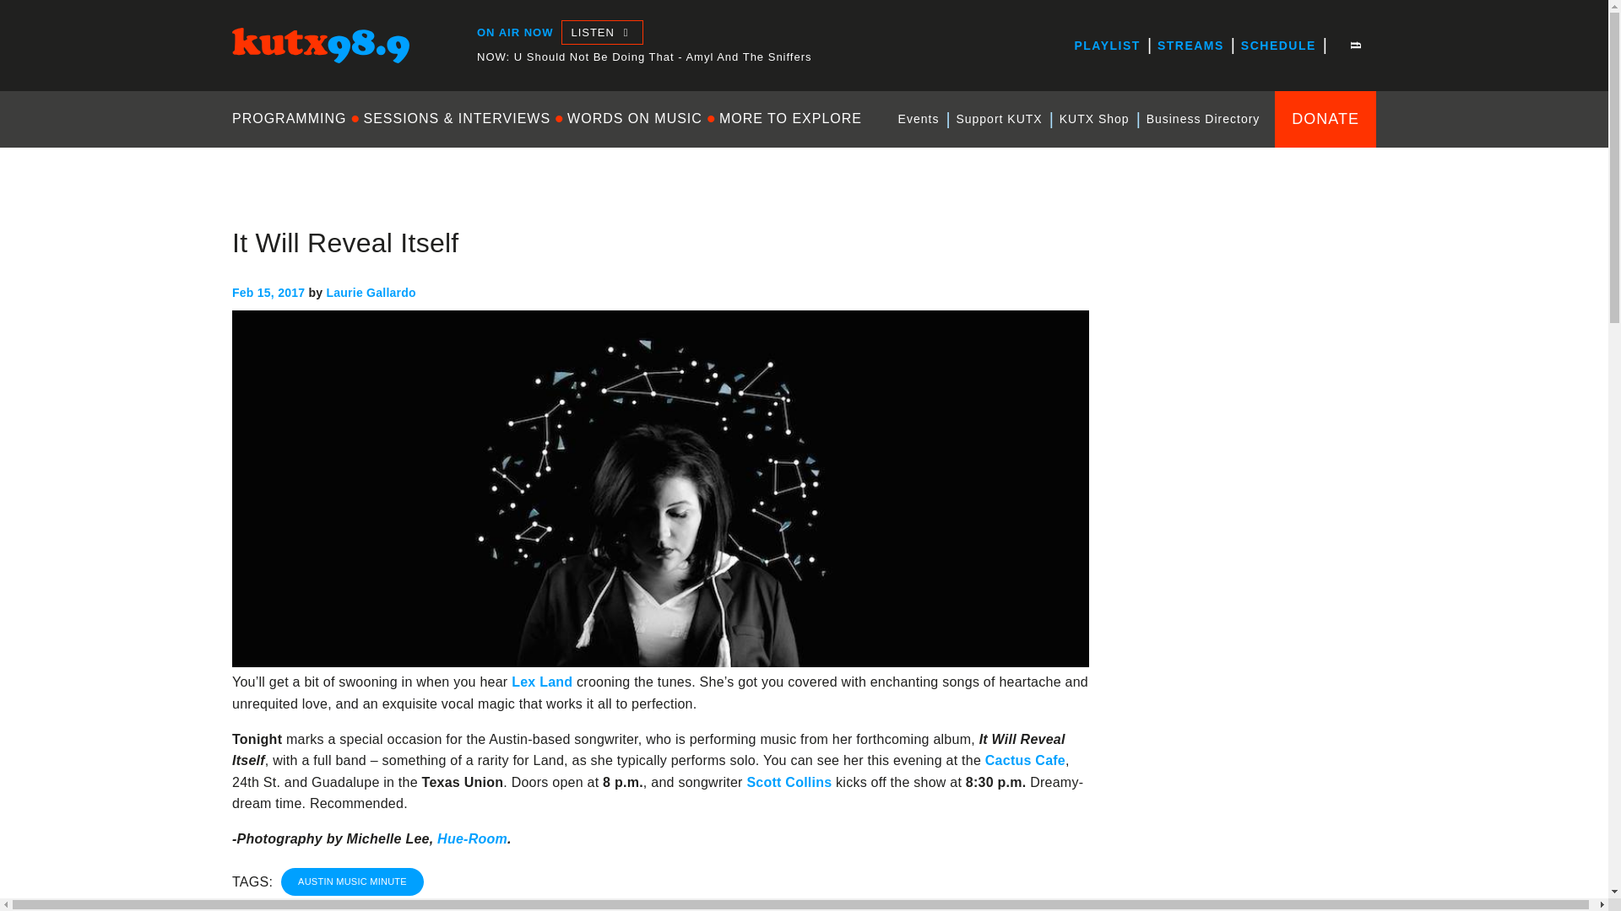 Image resolution: width=1621 pixels, height=911 pixels. I want to click on KUTX, so click(250, 78).